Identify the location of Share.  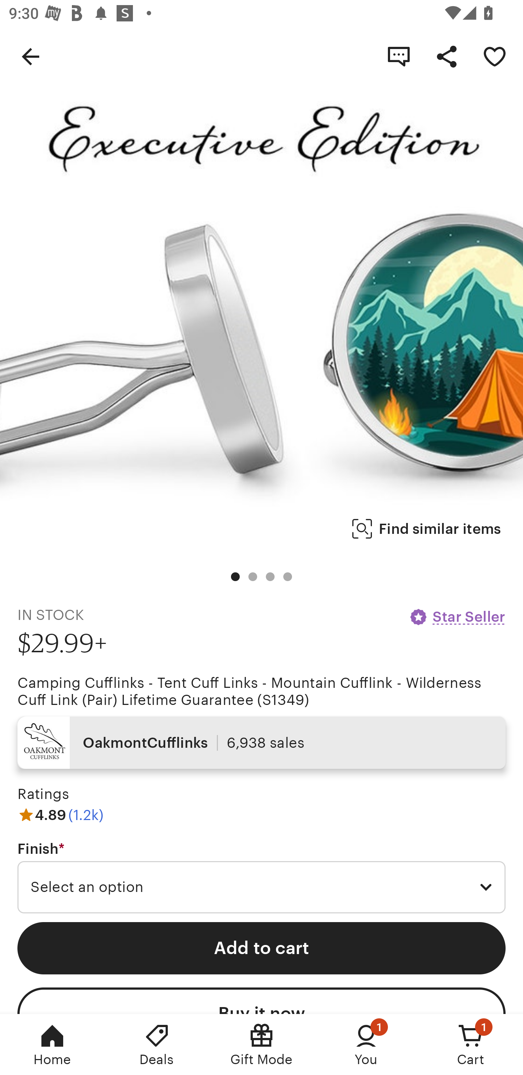
(447, 56).